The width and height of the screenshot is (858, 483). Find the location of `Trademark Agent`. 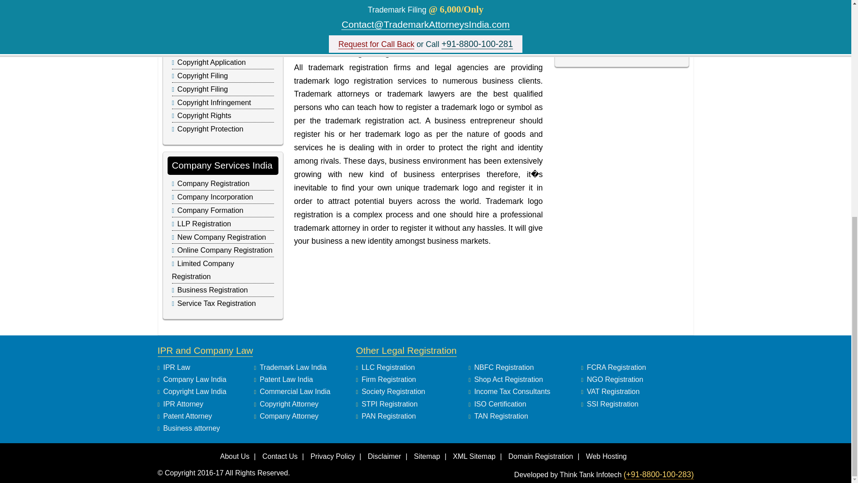

Trademark Agent is located at coordinates (597, 50).